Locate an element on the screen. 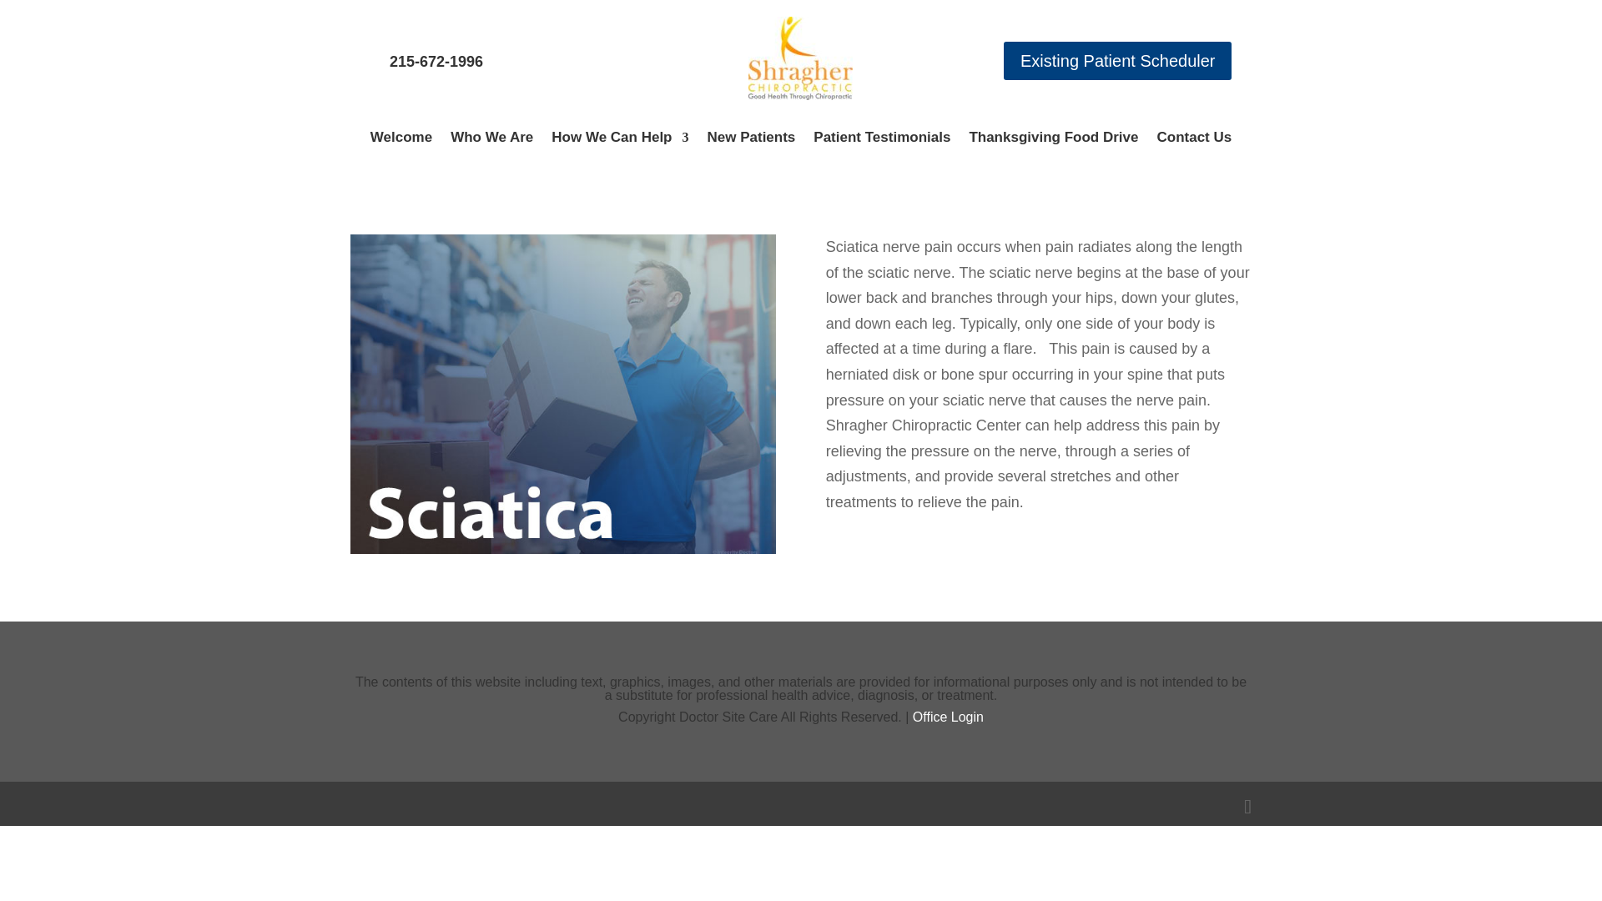 The image size is (1602, 901). Thanksgiving Food Drive is located at coordinates (1053, 140).